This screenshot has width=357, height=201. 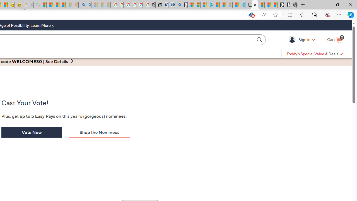 What do you see at coordinates (43, 5) in the screenshot?
I see `MSNBC - MSN` at bounding box center [43, 5].